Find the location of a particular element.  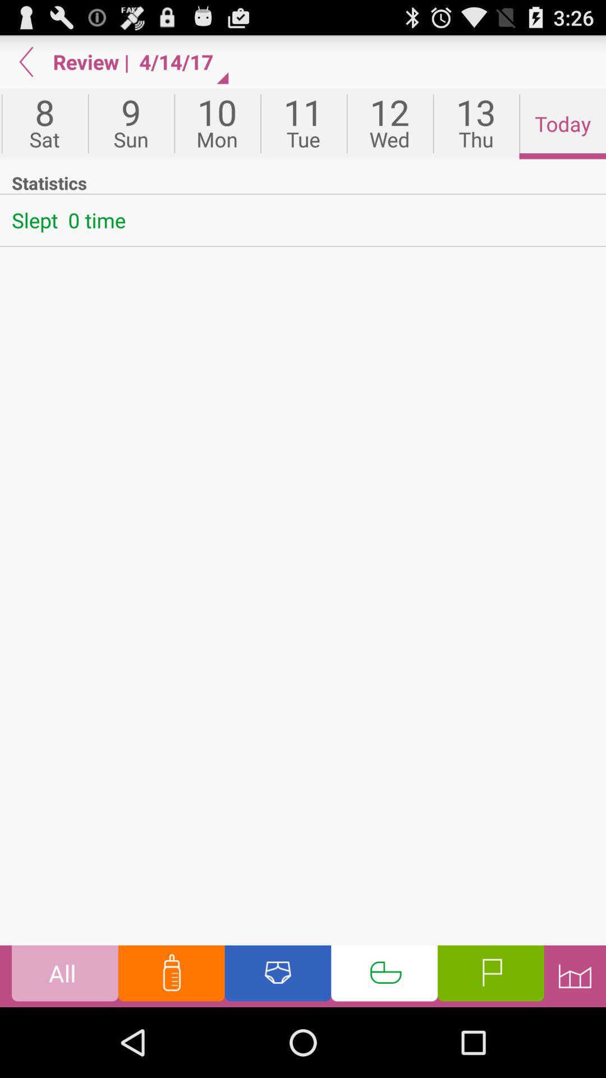

choose the app next to the 9 icon is located at coordinates (45, 124).